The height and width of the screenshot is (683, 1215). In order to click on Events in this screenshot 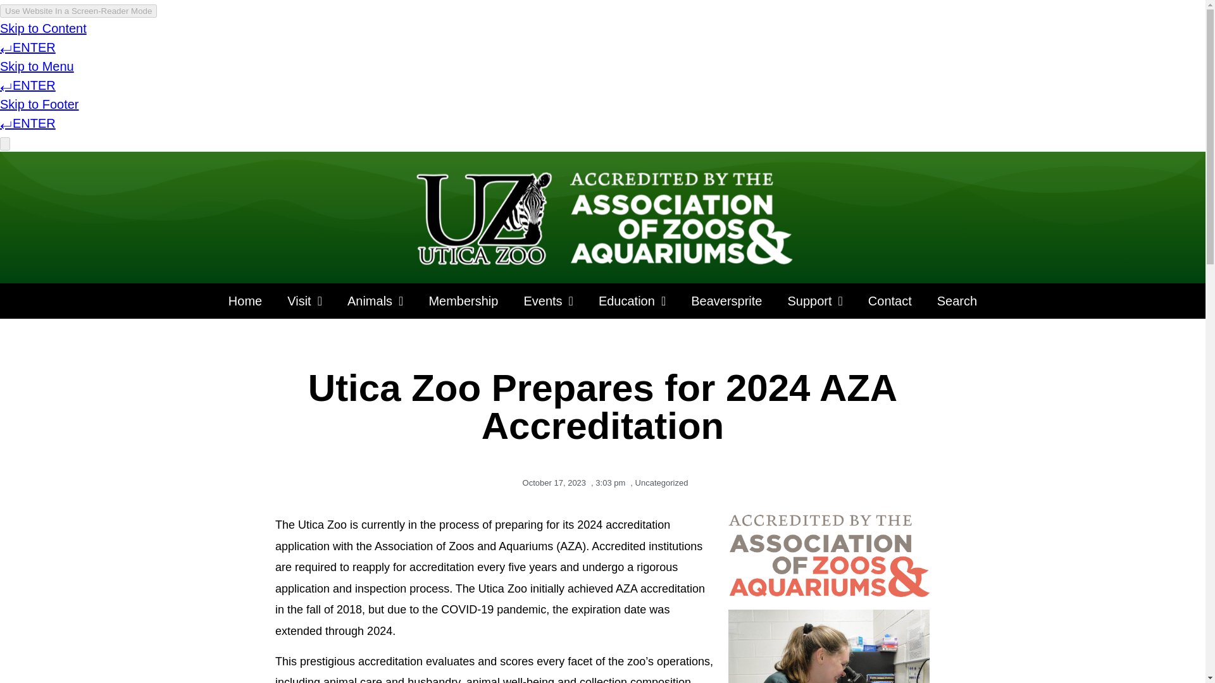, I will do `click(548, 300)`.